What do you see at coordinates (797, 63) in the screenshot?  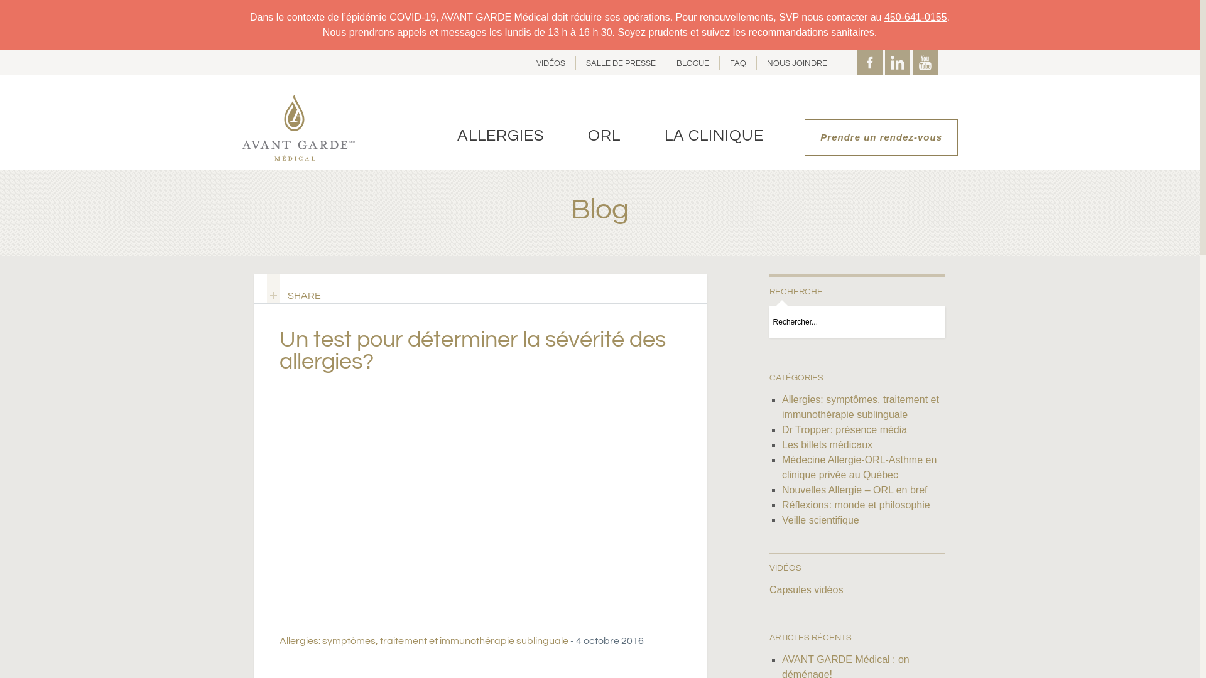 I see `NOUS JOINDRE` at bounding box center [797, 63].